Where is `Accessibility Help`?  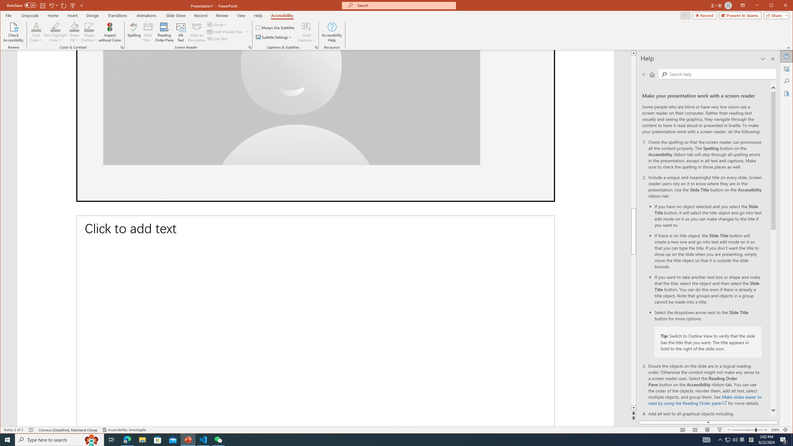
Accessibility Help is located at coordinates (331, 32).